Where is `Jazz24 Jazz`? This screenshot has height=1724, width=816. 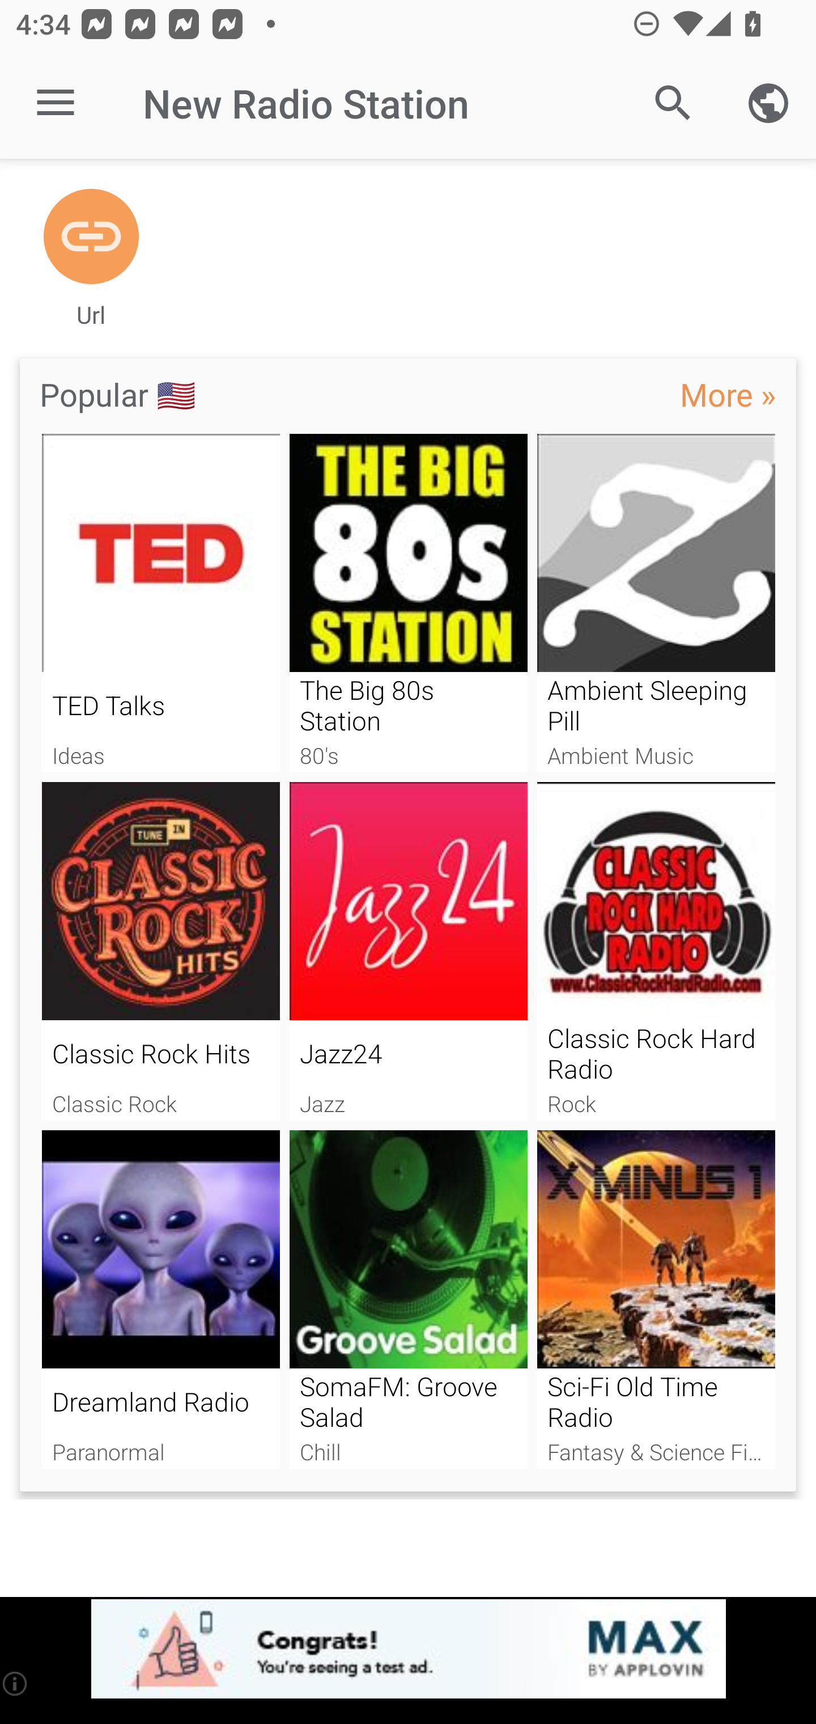
Jazz24 Jazz is located at coordinates (409, 952).